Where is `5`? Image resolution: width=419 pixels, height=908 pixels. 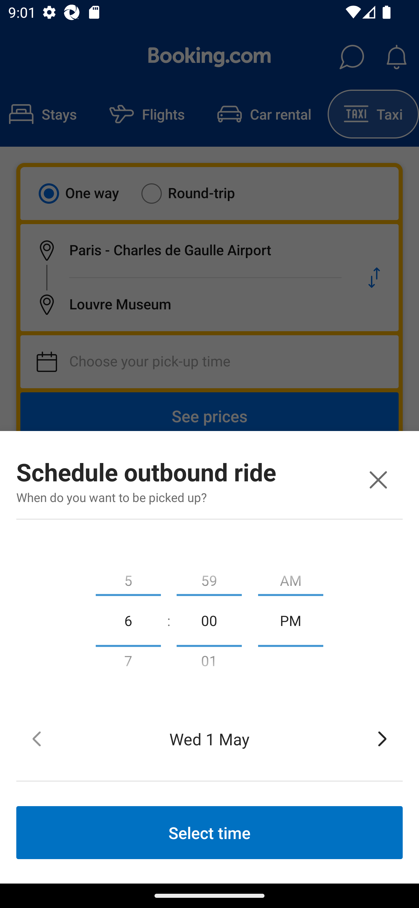 5 is located at coordinates (128, 578).